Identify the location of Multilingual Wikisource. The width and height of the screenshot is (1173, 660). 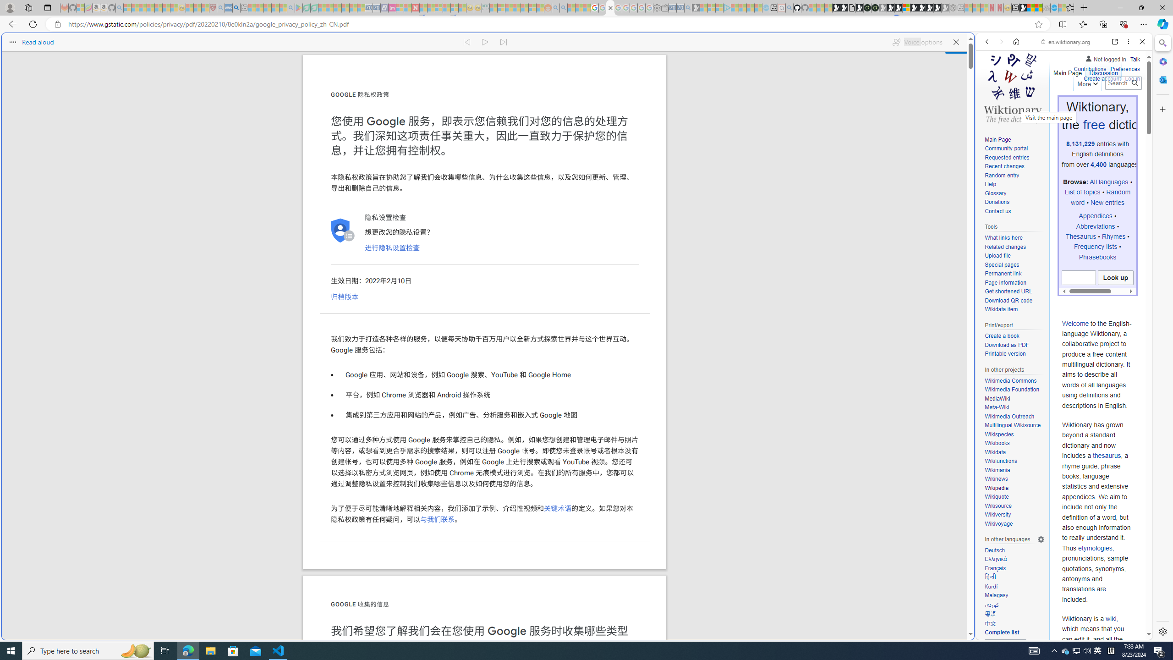
(1013, 425).